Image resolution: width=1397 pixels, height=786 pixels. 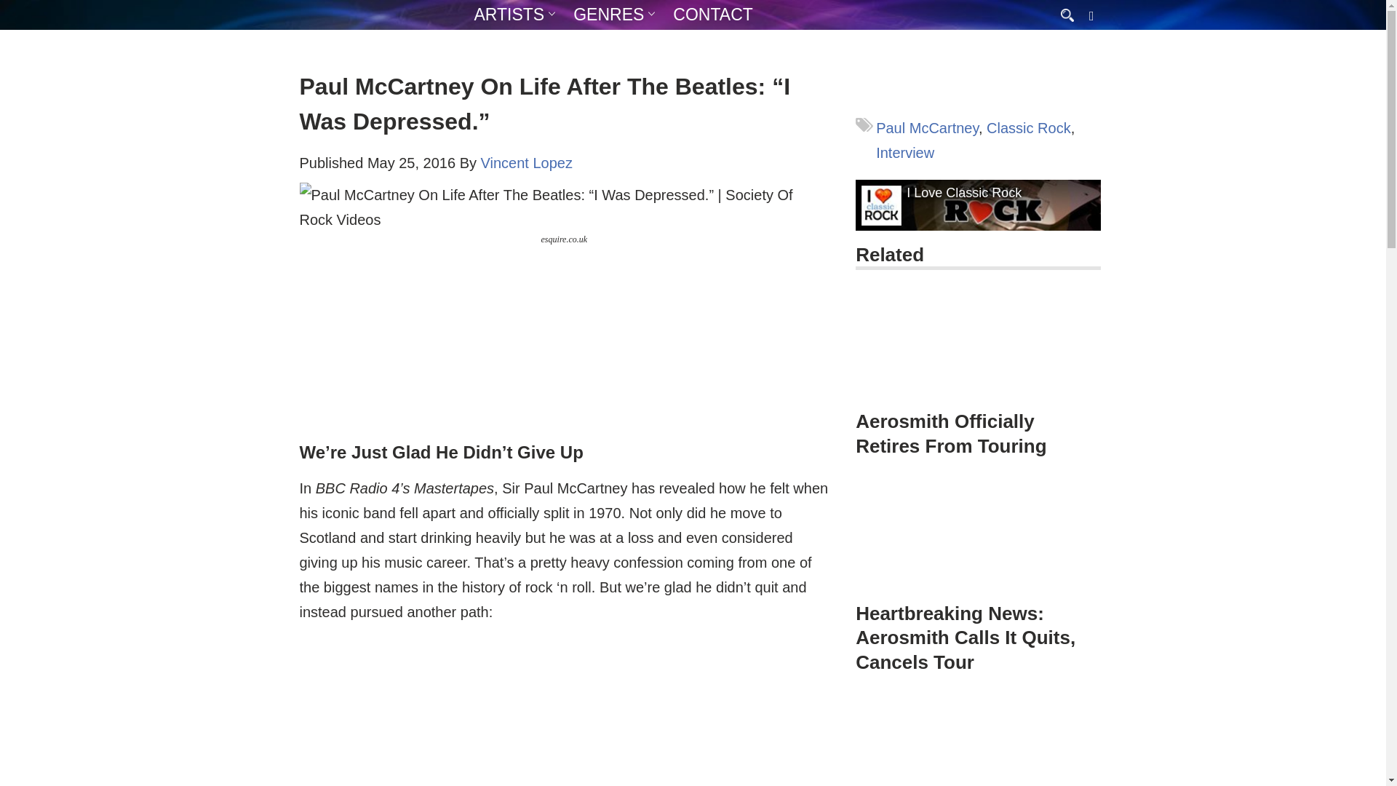 What do you see at coordinates (553, 43) in the screenshot?
I see `ABOUT` at bounding box center [553, 43].